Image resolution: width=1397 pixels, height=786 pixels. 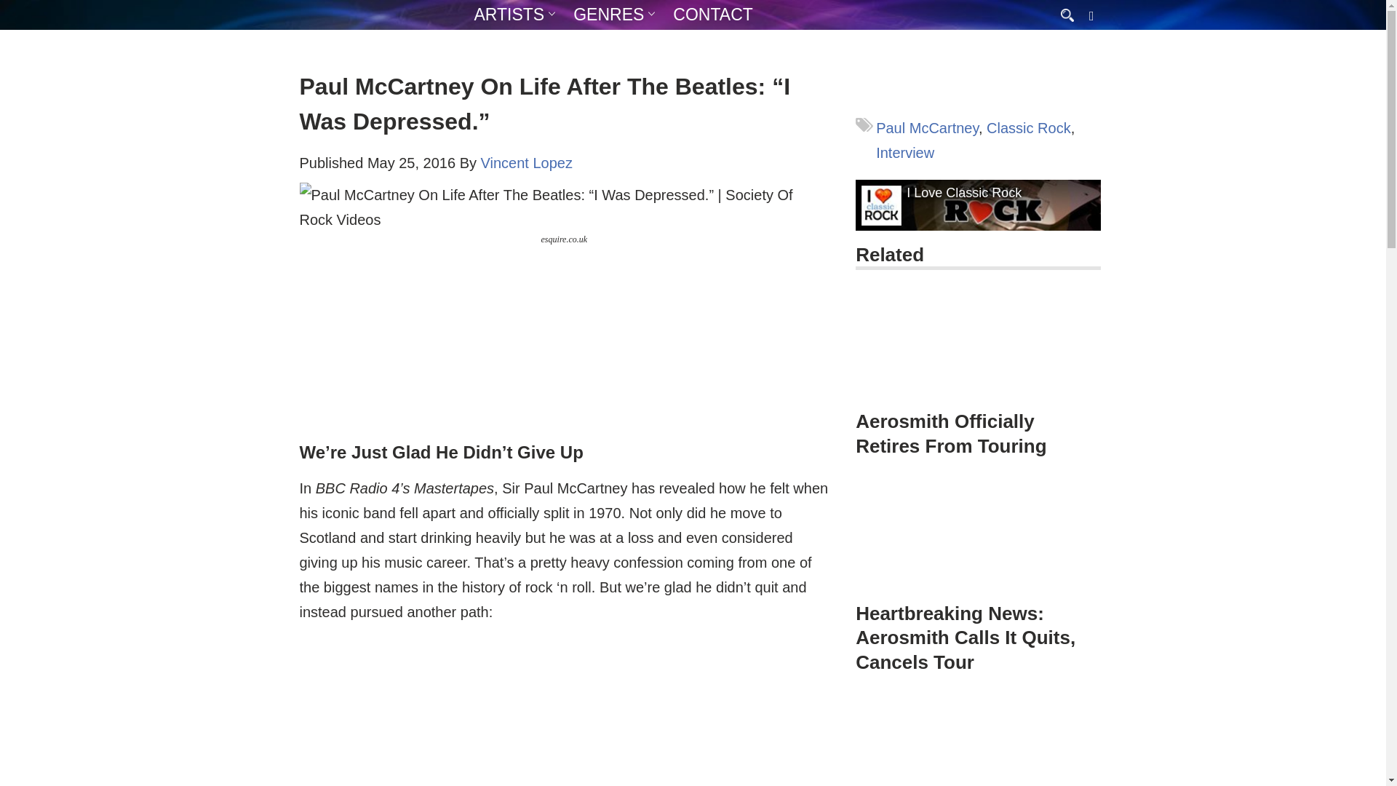 What do you see at coordinates (553, 43) in the screenshot?
I see `ABOUT` at bounding box center [553, 43].